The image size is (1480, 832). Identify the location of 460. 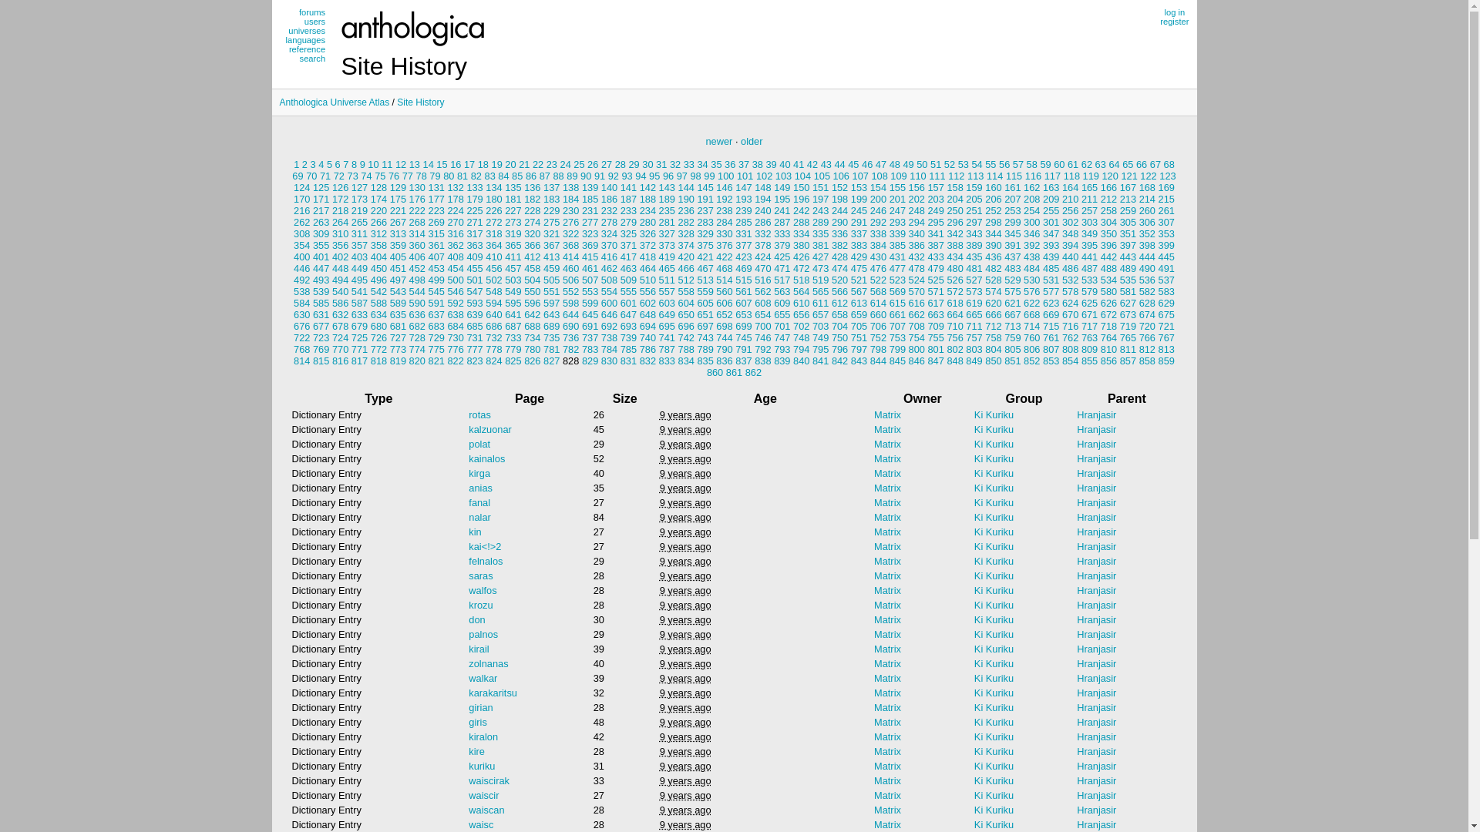
(570, 268).